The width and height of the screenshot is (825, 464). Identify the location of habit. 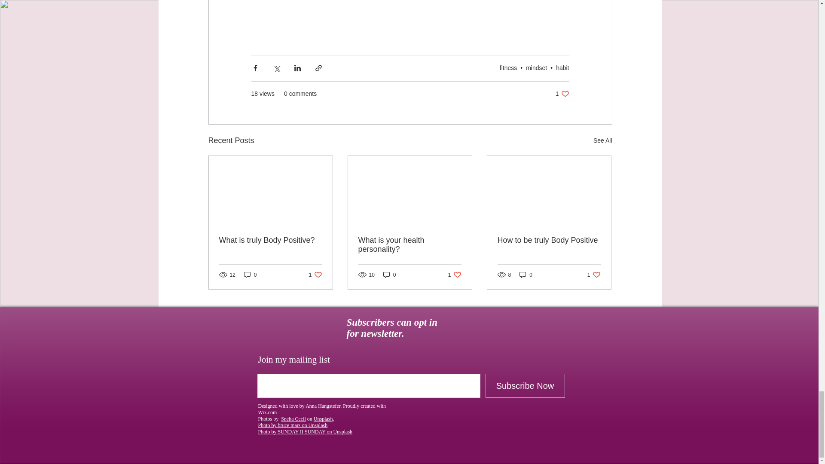
(536, 68).